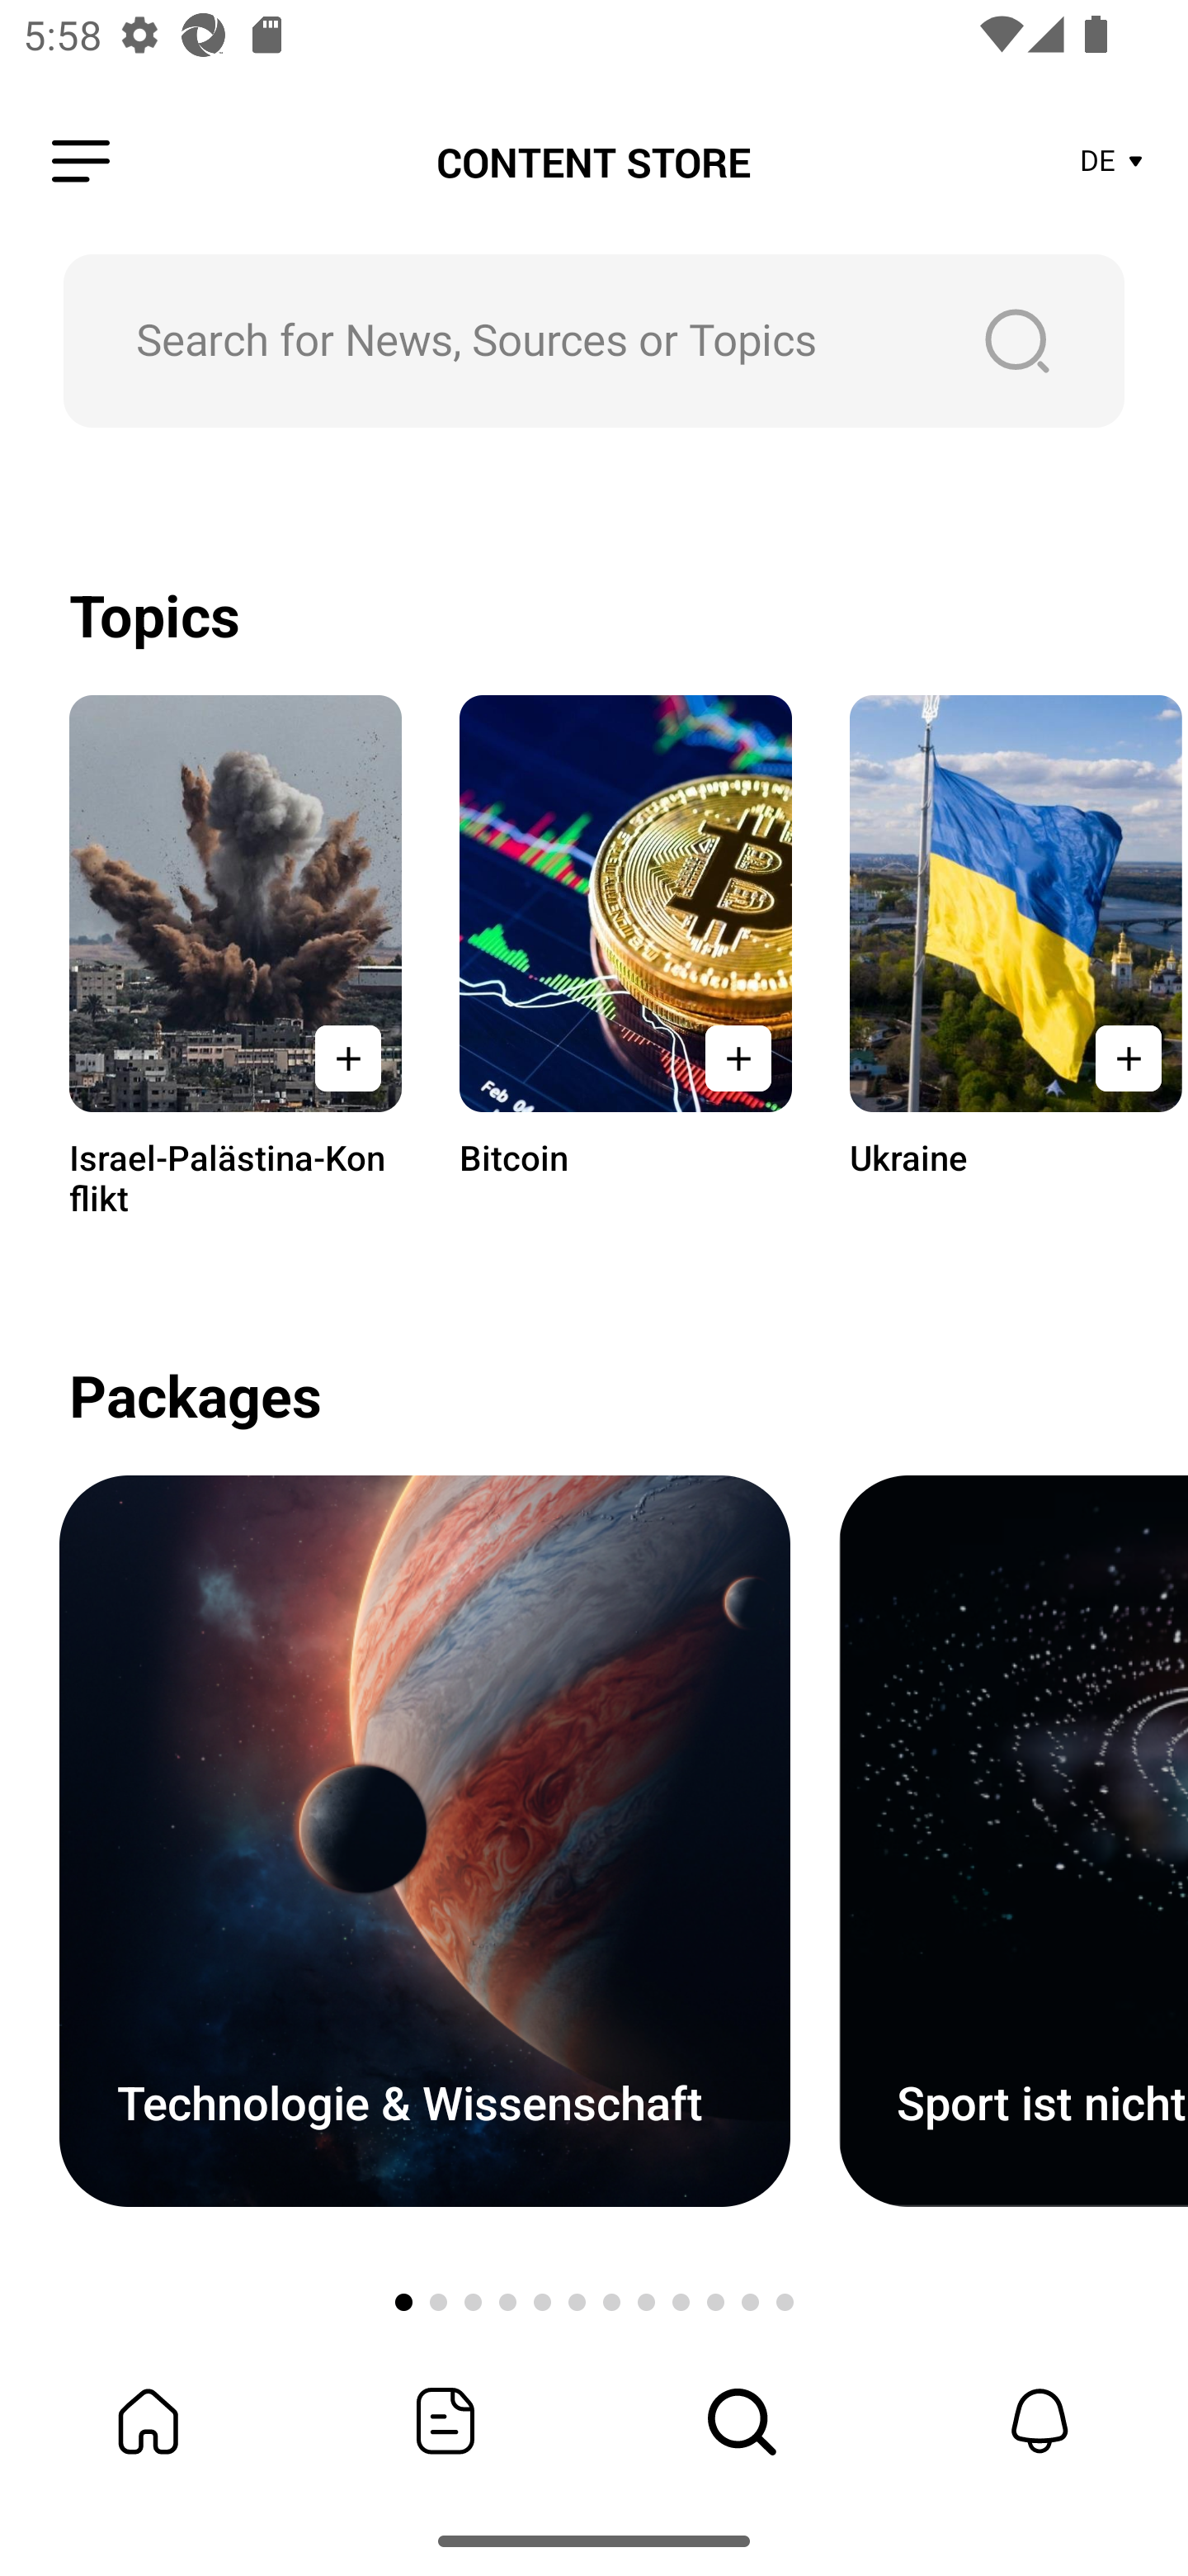 This screenshot has height=2576, width=1188. Describe the element at coordinates (1112, 162) in the screenshot. I see `DE Store Area` at that location.